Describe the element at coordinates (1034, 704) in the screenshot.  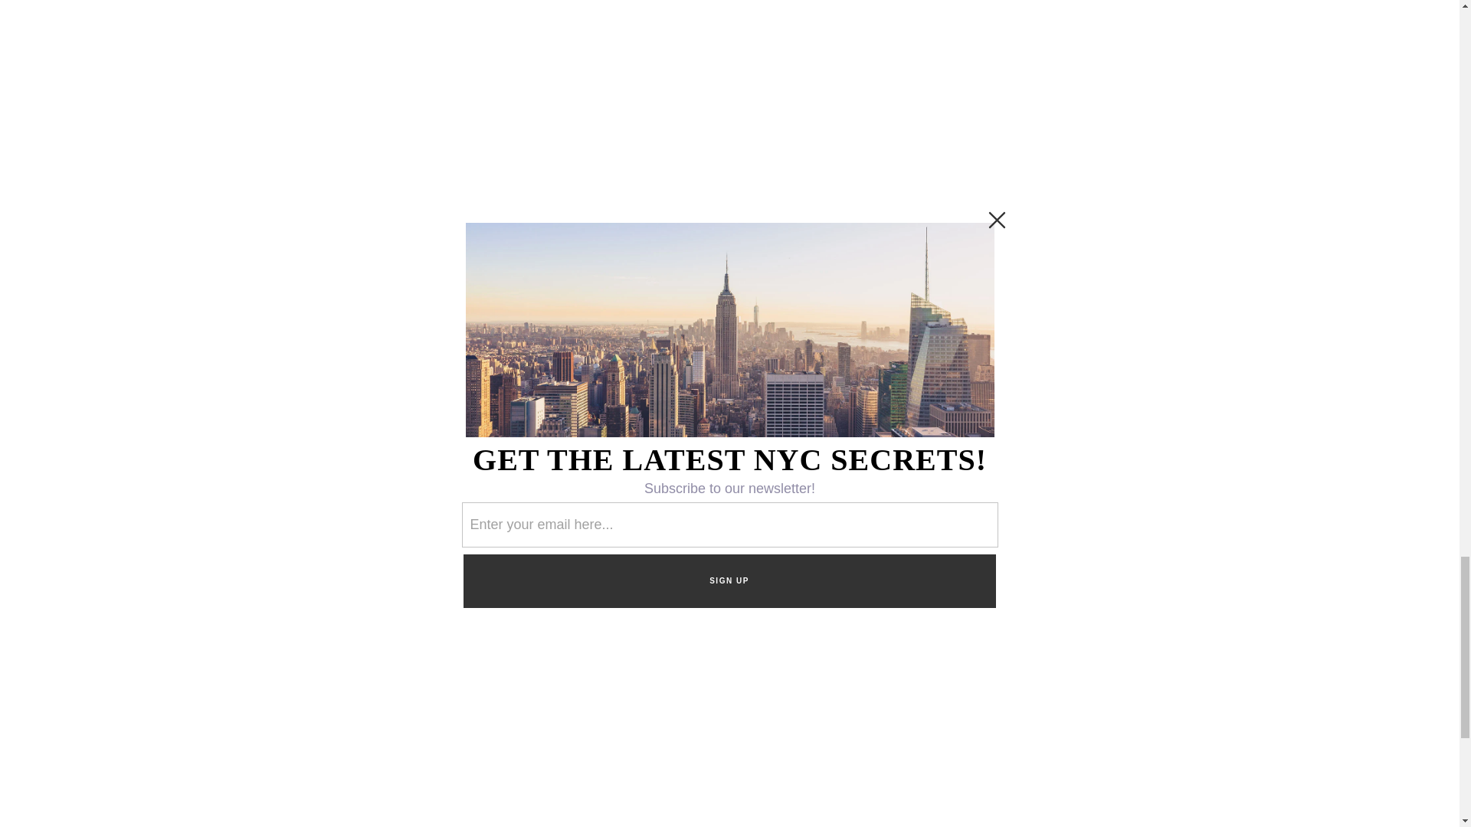
I see `Sign up` at that location.